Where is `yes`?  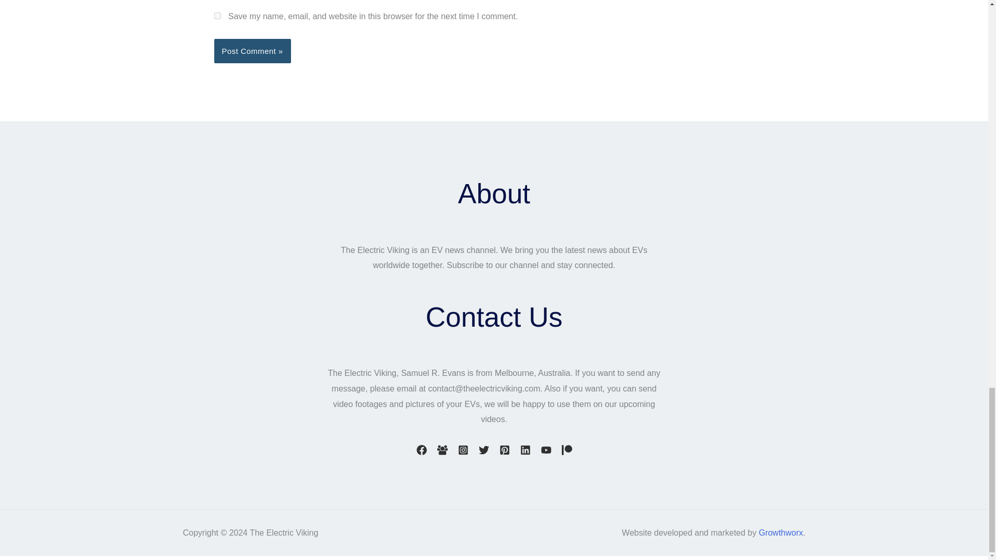
yes is located at coordinates (217, 16).